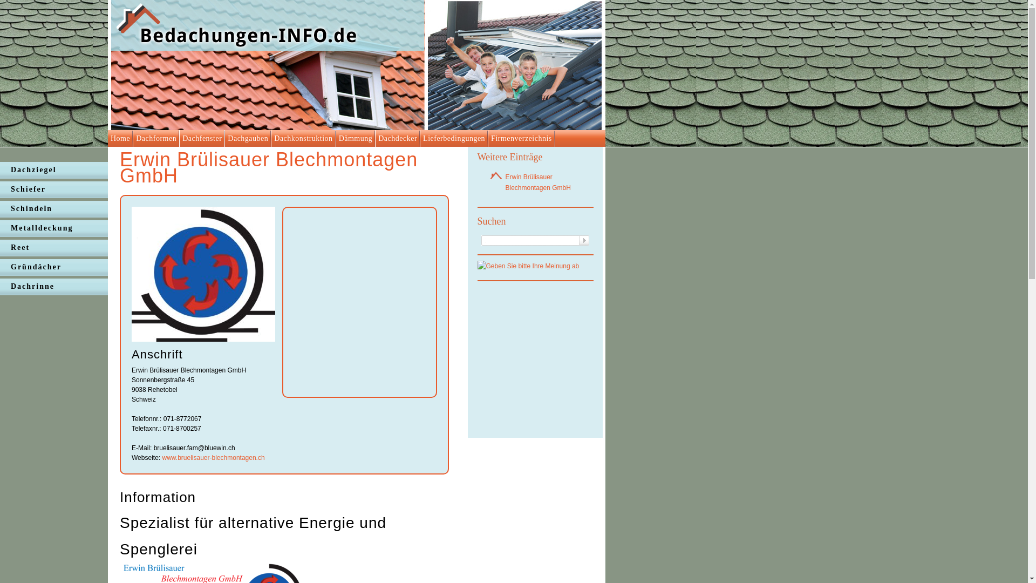 This screenshot has height=583, width=1036. What do you see at coordinates (454, 138) in the screenshot?
I see `Lieferbedingungen` at bounding box center [454, 138].